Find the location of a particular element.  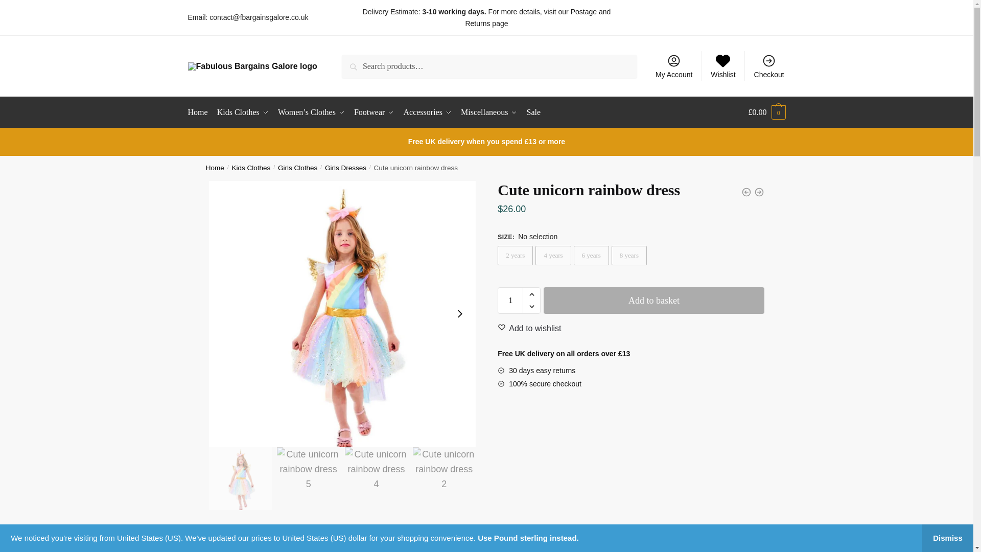

Wishlist is located at coordinates (722, 65).